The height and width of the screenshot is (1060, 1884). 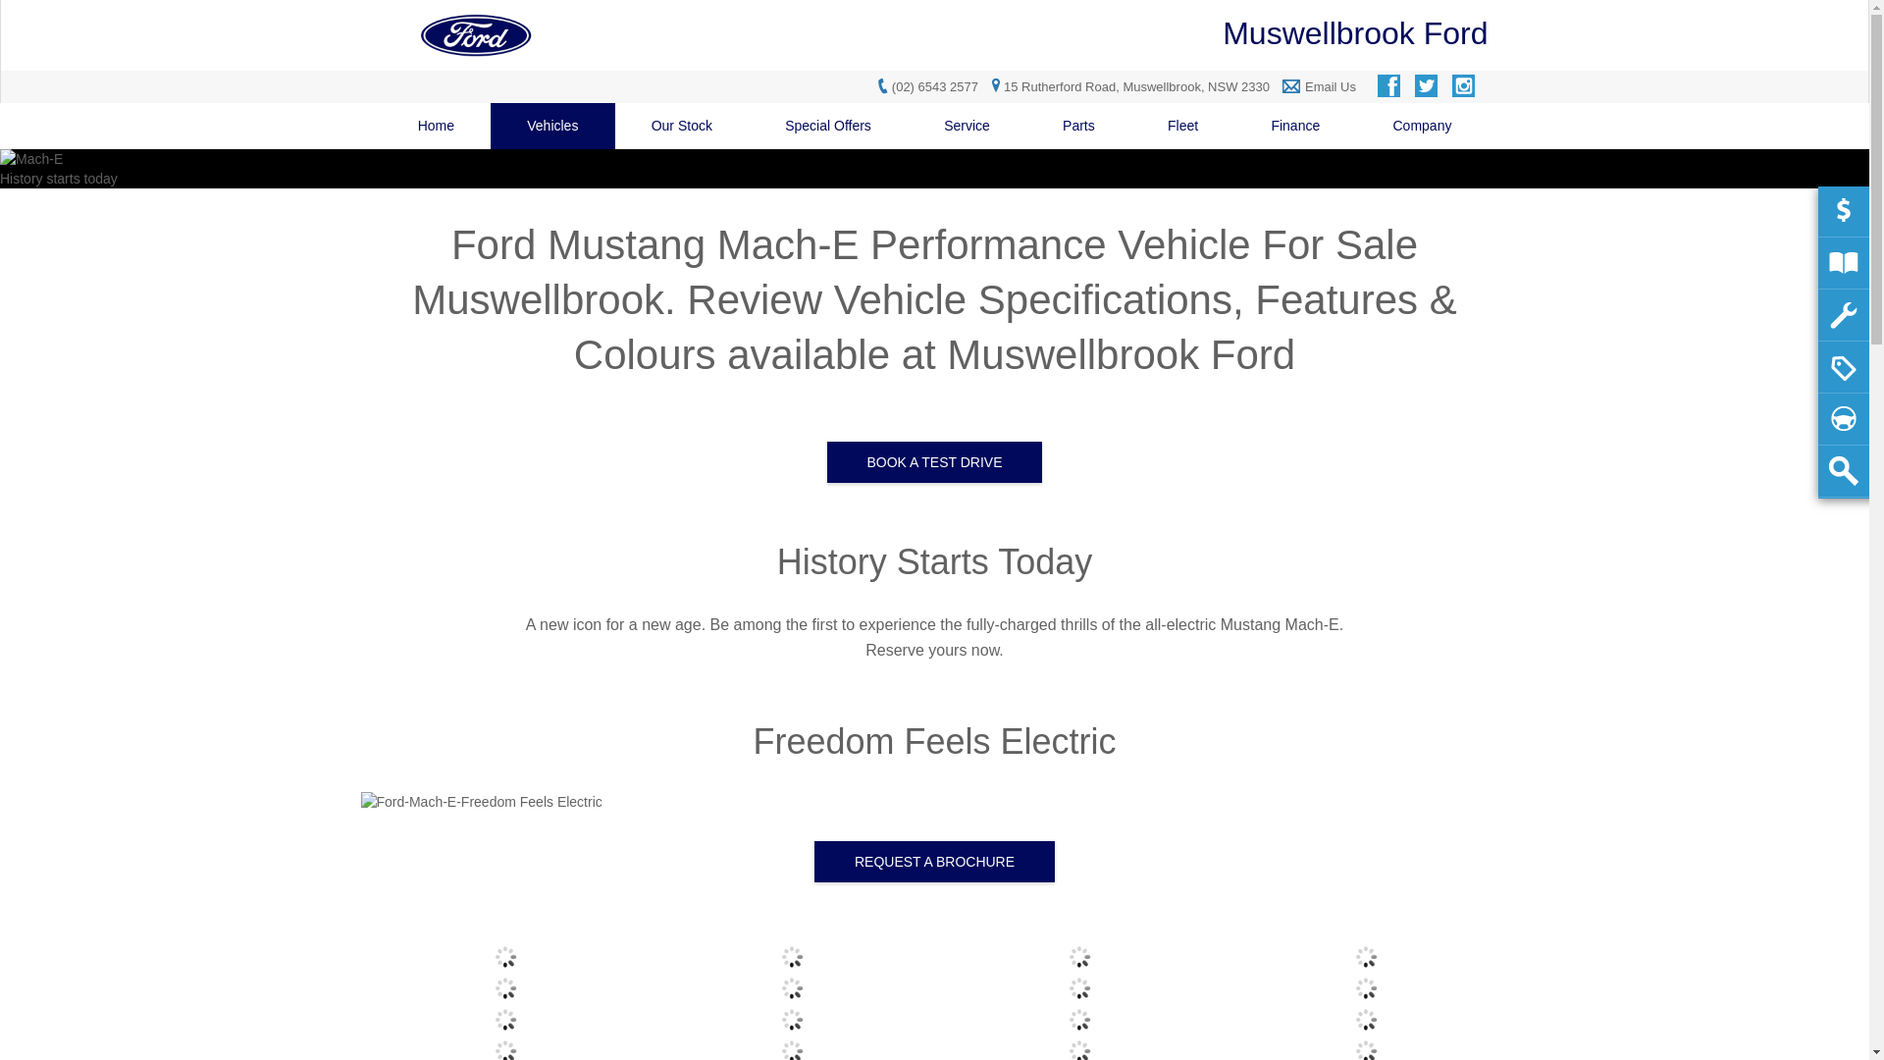 I want to click on Special Offers, so click(x=828, y=126).